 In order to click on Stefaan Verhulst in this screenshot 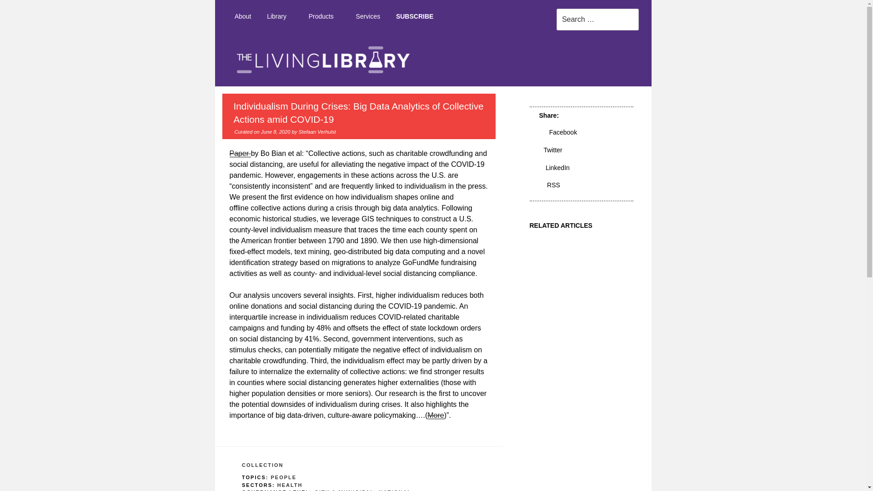, I will do `click(317, 132)`.